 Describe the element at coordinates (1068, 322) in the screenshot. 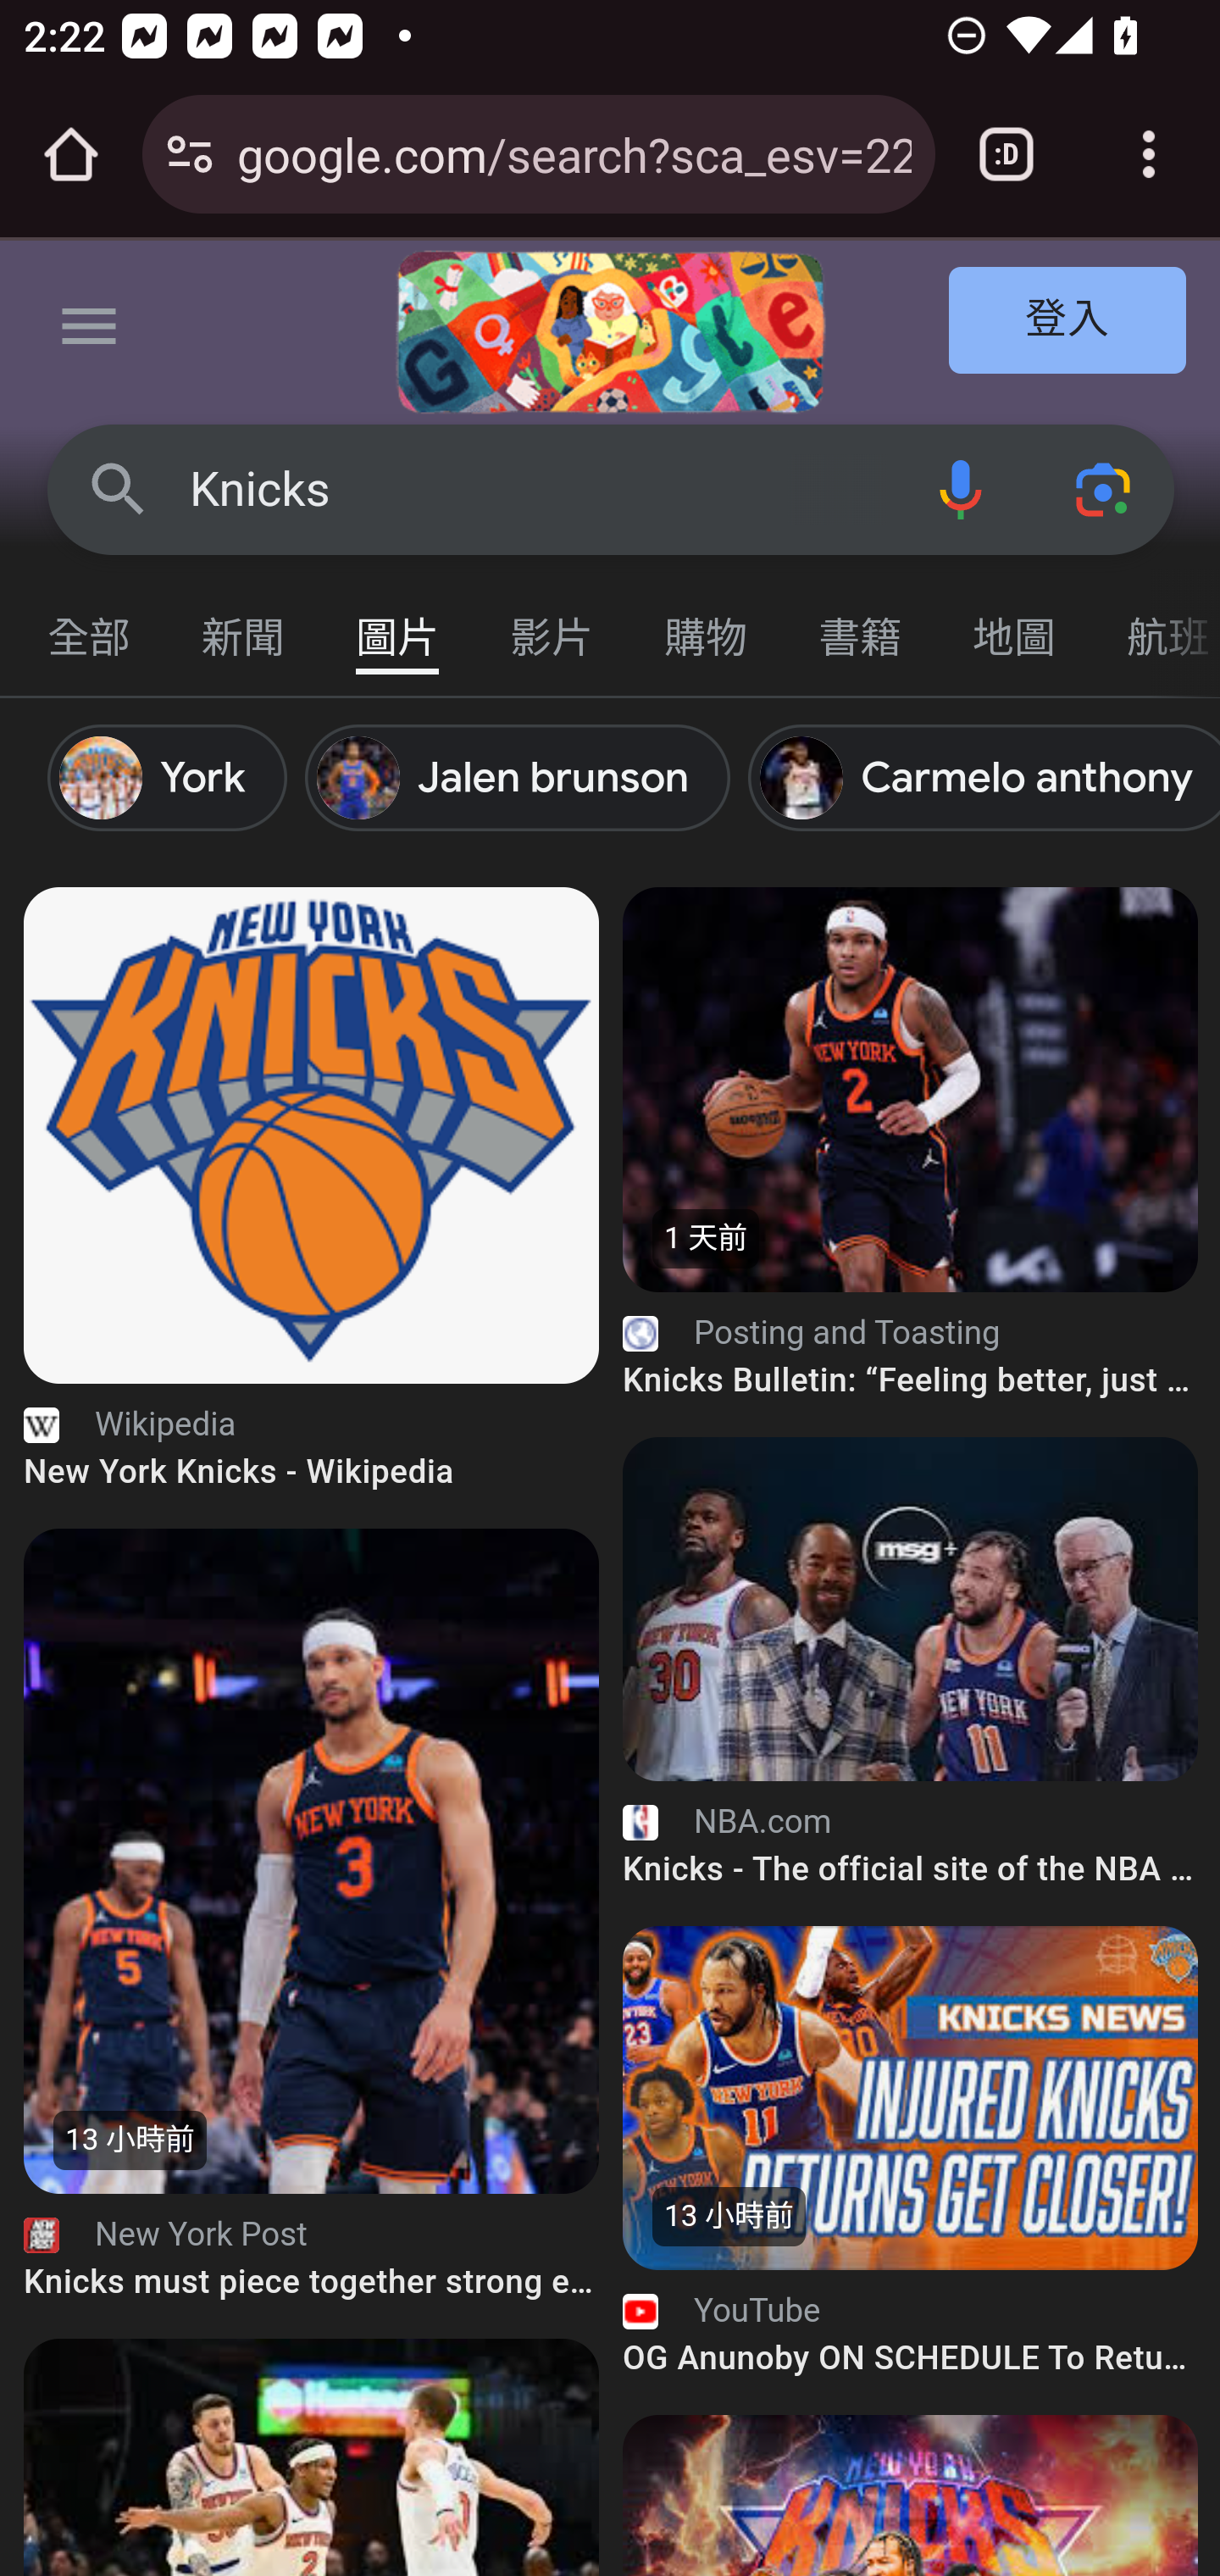

I see `登入` at that location.